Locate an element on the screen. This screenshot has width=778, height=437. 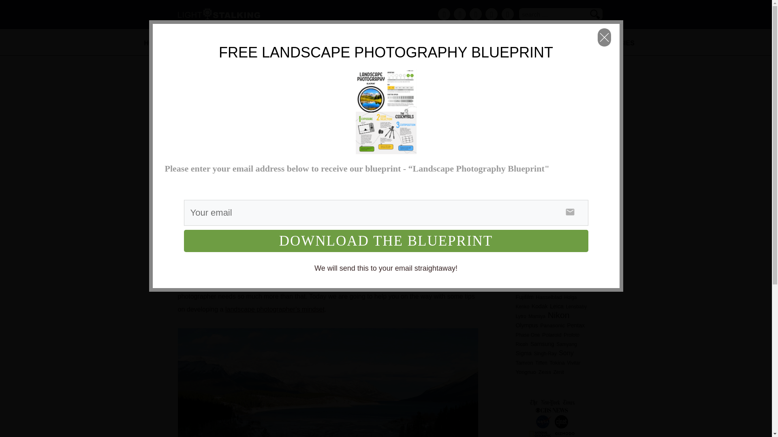
Share on Pins is located at coordinates (254, 168).